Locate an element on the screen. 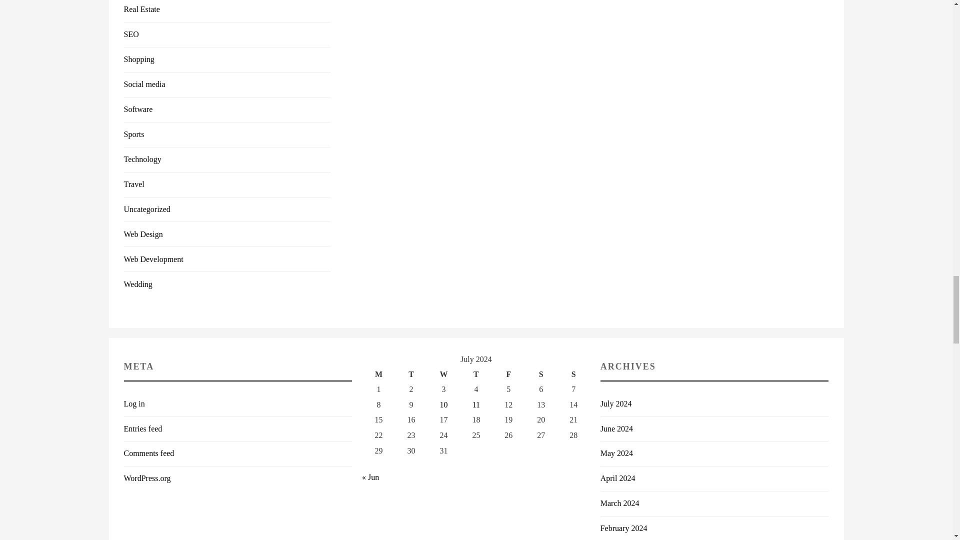  Thursday is located at coordinates (476, 374).